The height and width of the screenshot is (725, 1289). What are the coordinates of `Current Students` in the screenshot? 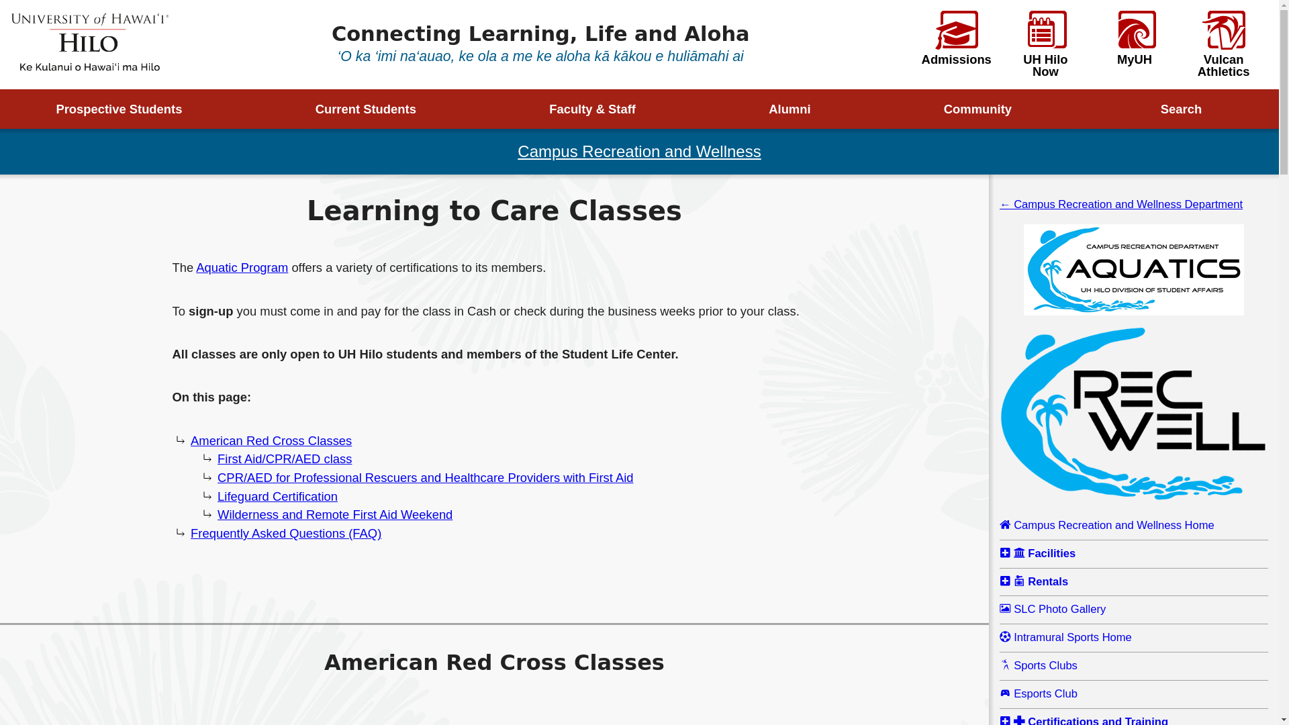 It's located at (375, 109).